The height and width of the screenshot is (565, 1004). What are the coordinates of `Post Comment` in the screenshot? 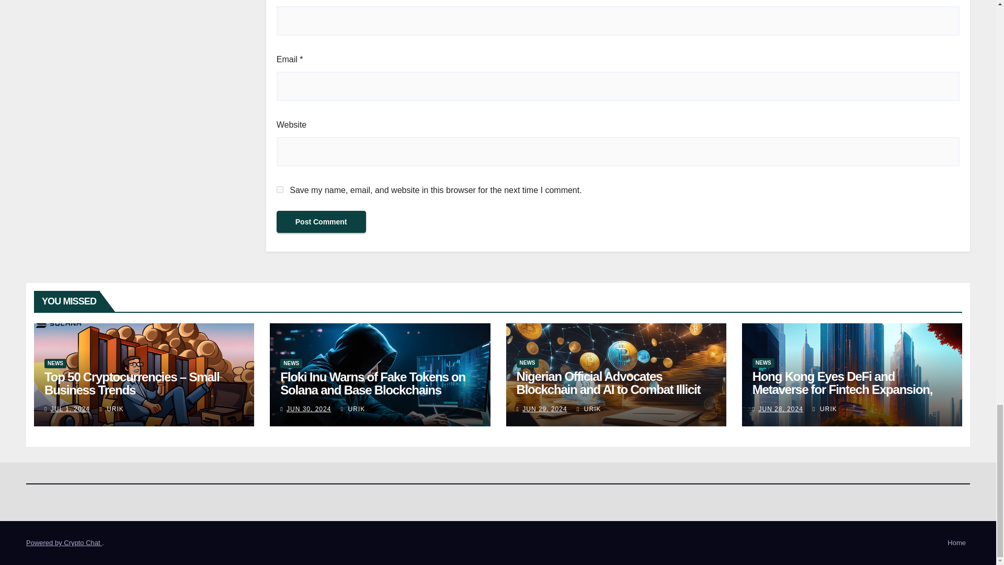 It's located at (321, 221).